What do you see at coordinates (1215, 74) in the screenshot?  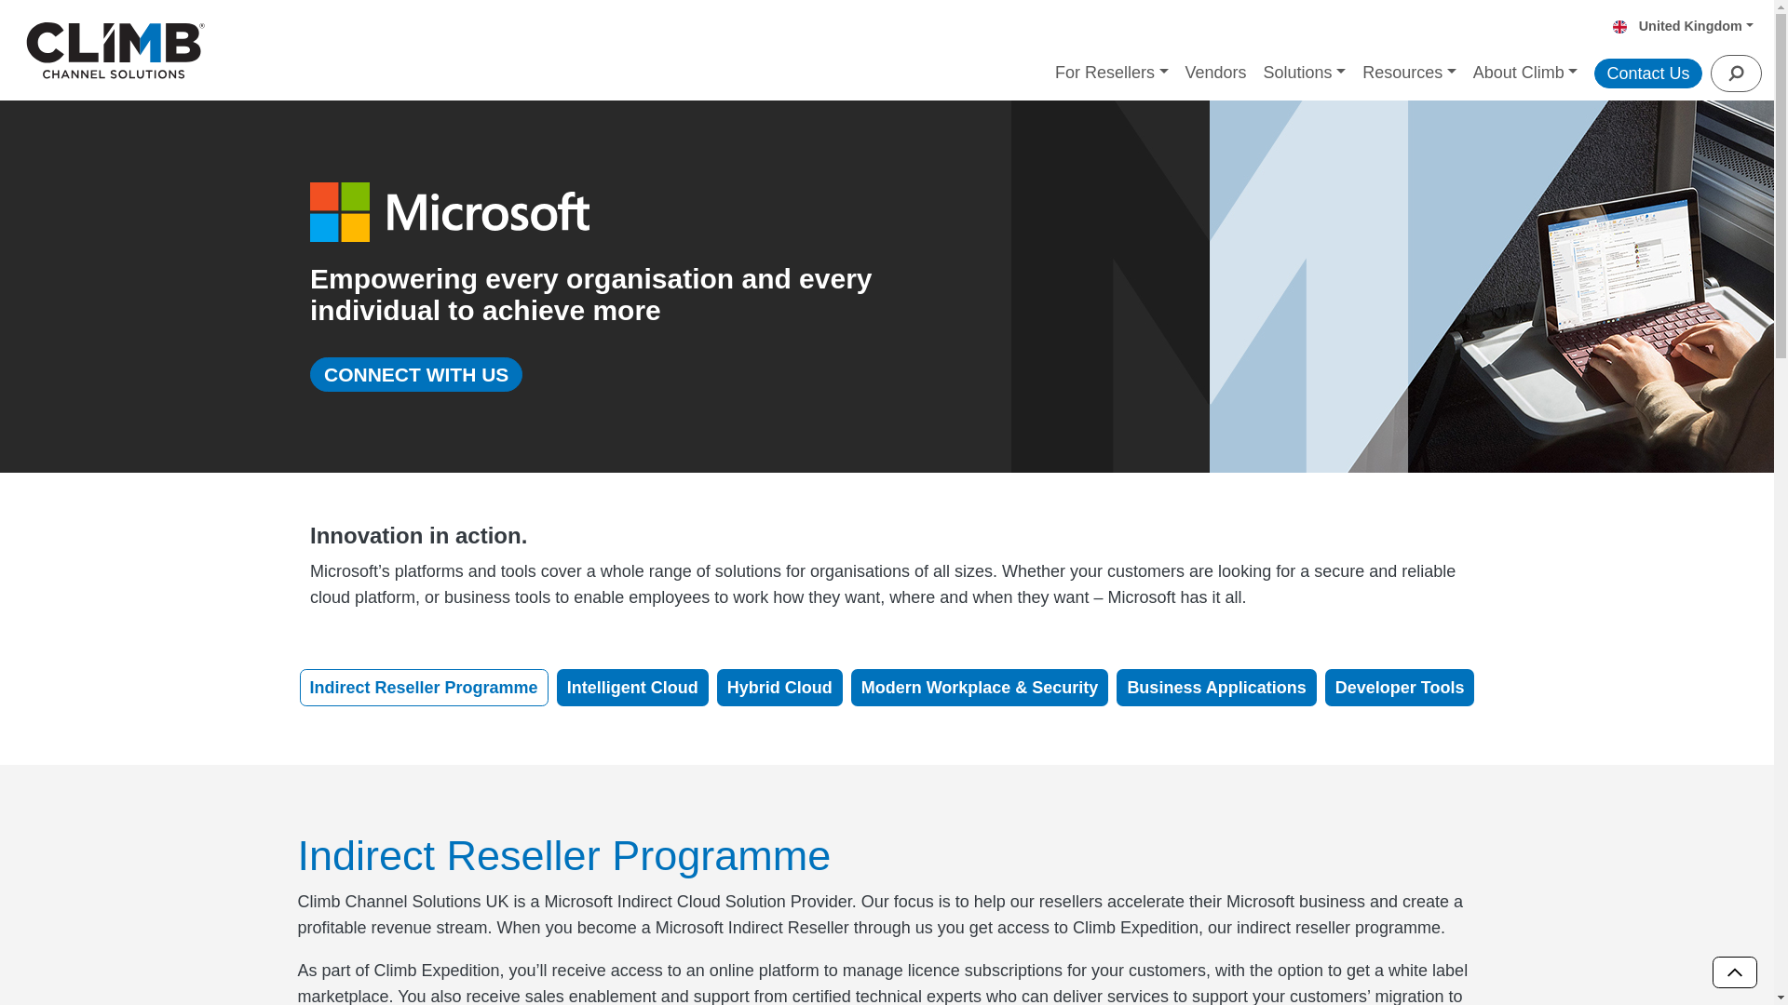 I see `Vendors` at bounding box center [1215, 74].